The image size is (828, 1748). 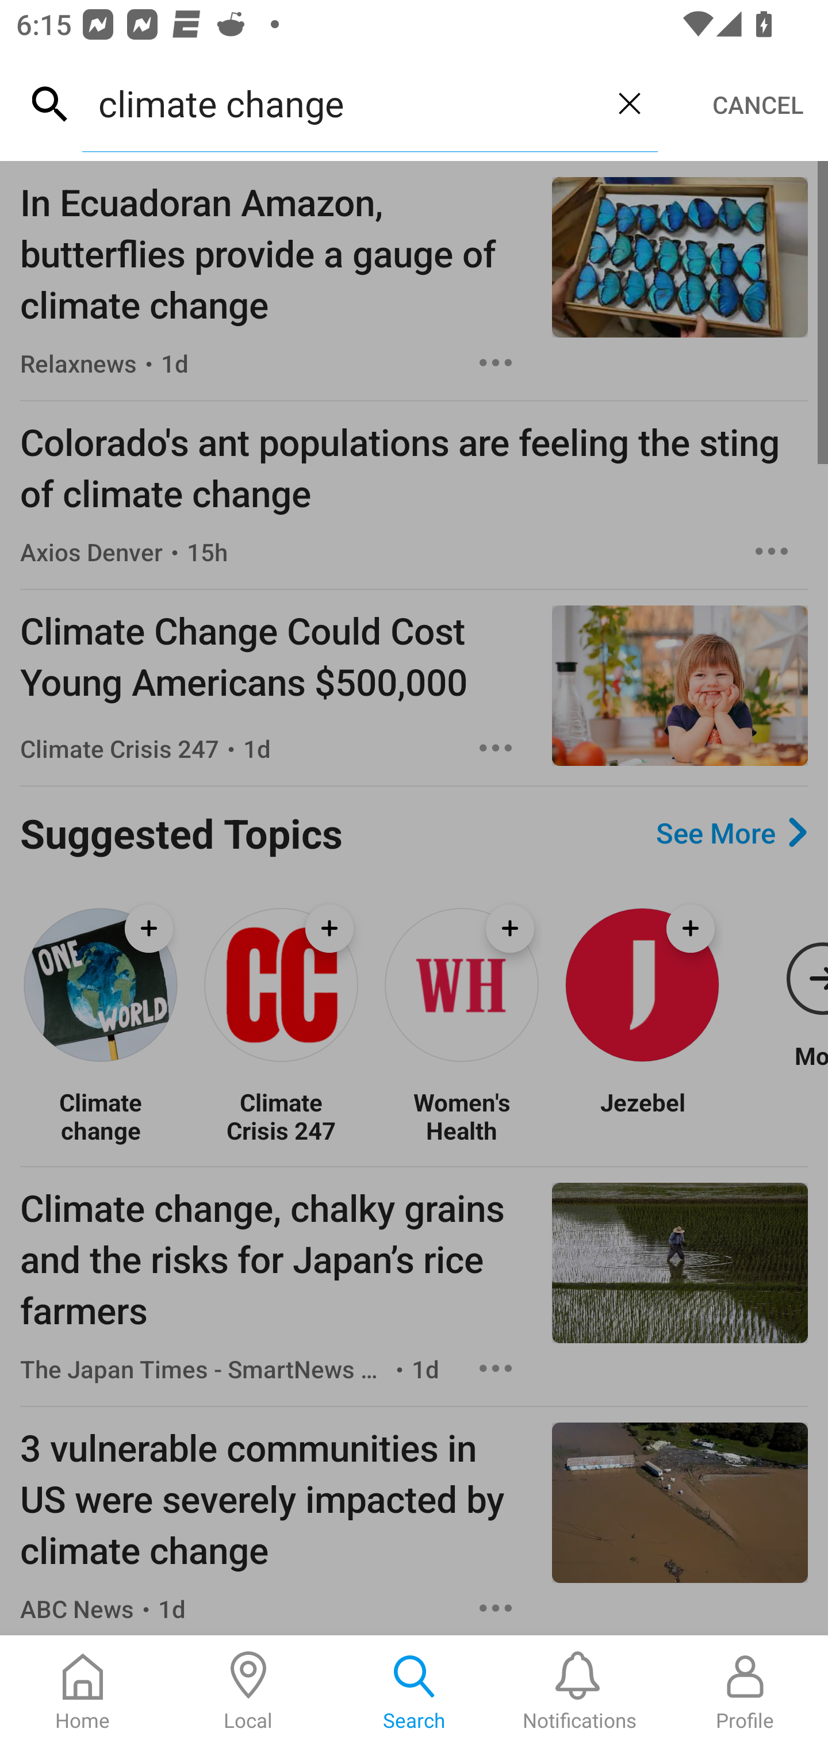 I want to click on Profile, so click(x=745, y=1692).